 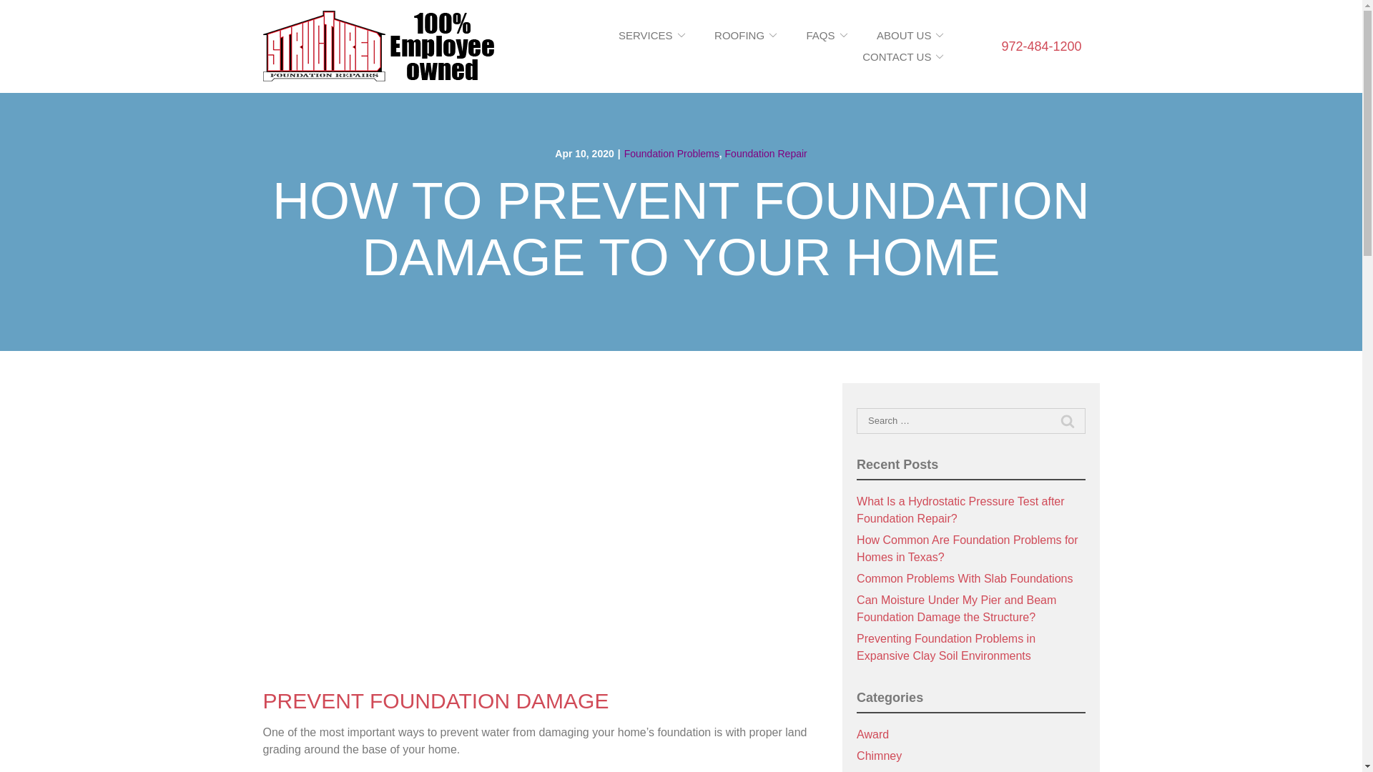 I want to click on FAQS, so click(x=827, y=36).